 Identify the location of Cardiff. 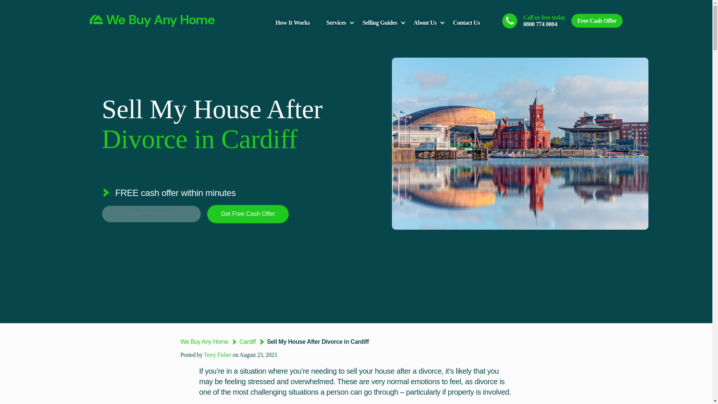
(248, 342).